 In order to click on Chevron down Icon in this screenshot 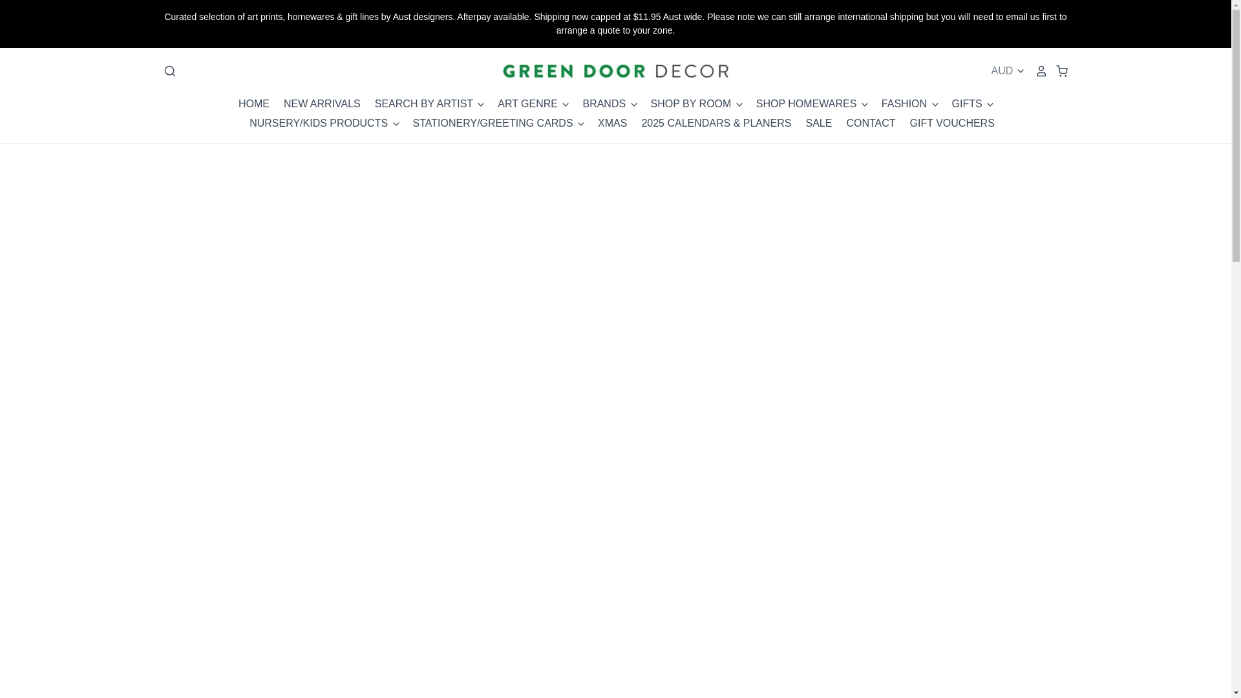, I will do `click(580, 123)`.